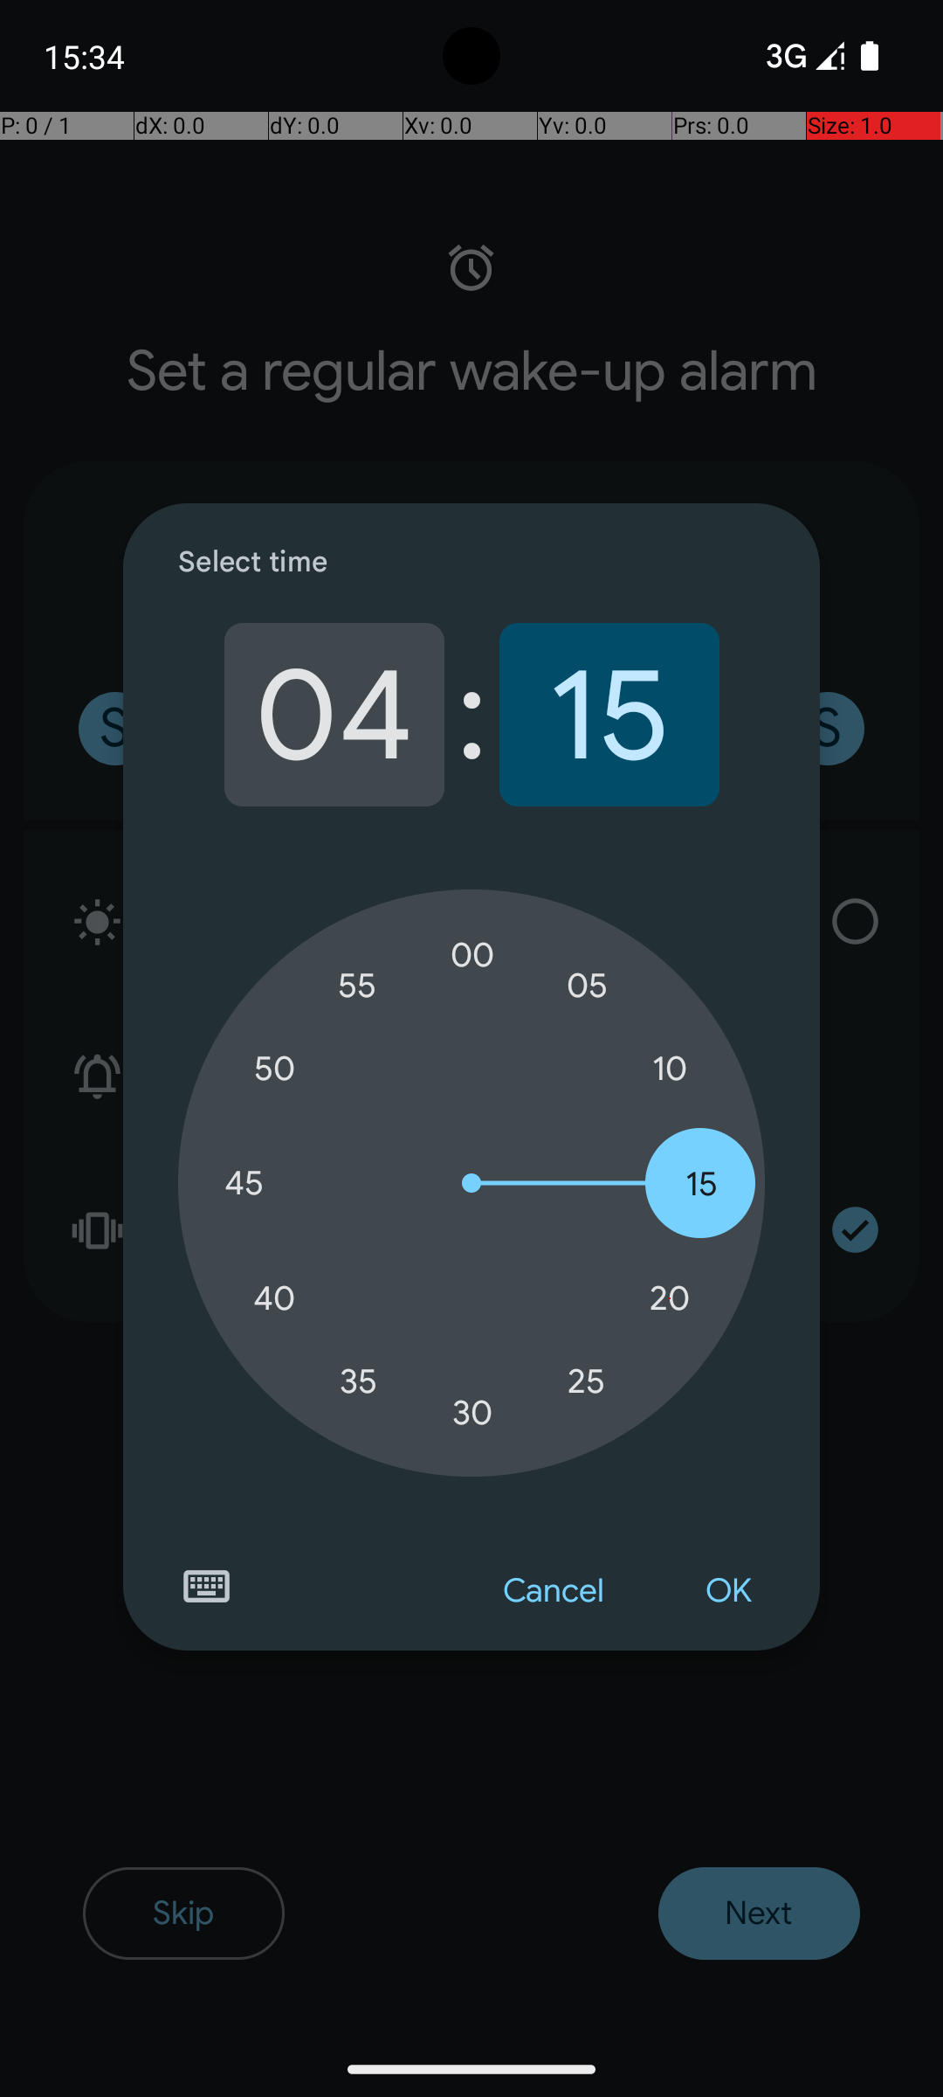 Image resolution: width=943 pixels, height=2097 pixels. I want to click on 25, so click(587, 1381).